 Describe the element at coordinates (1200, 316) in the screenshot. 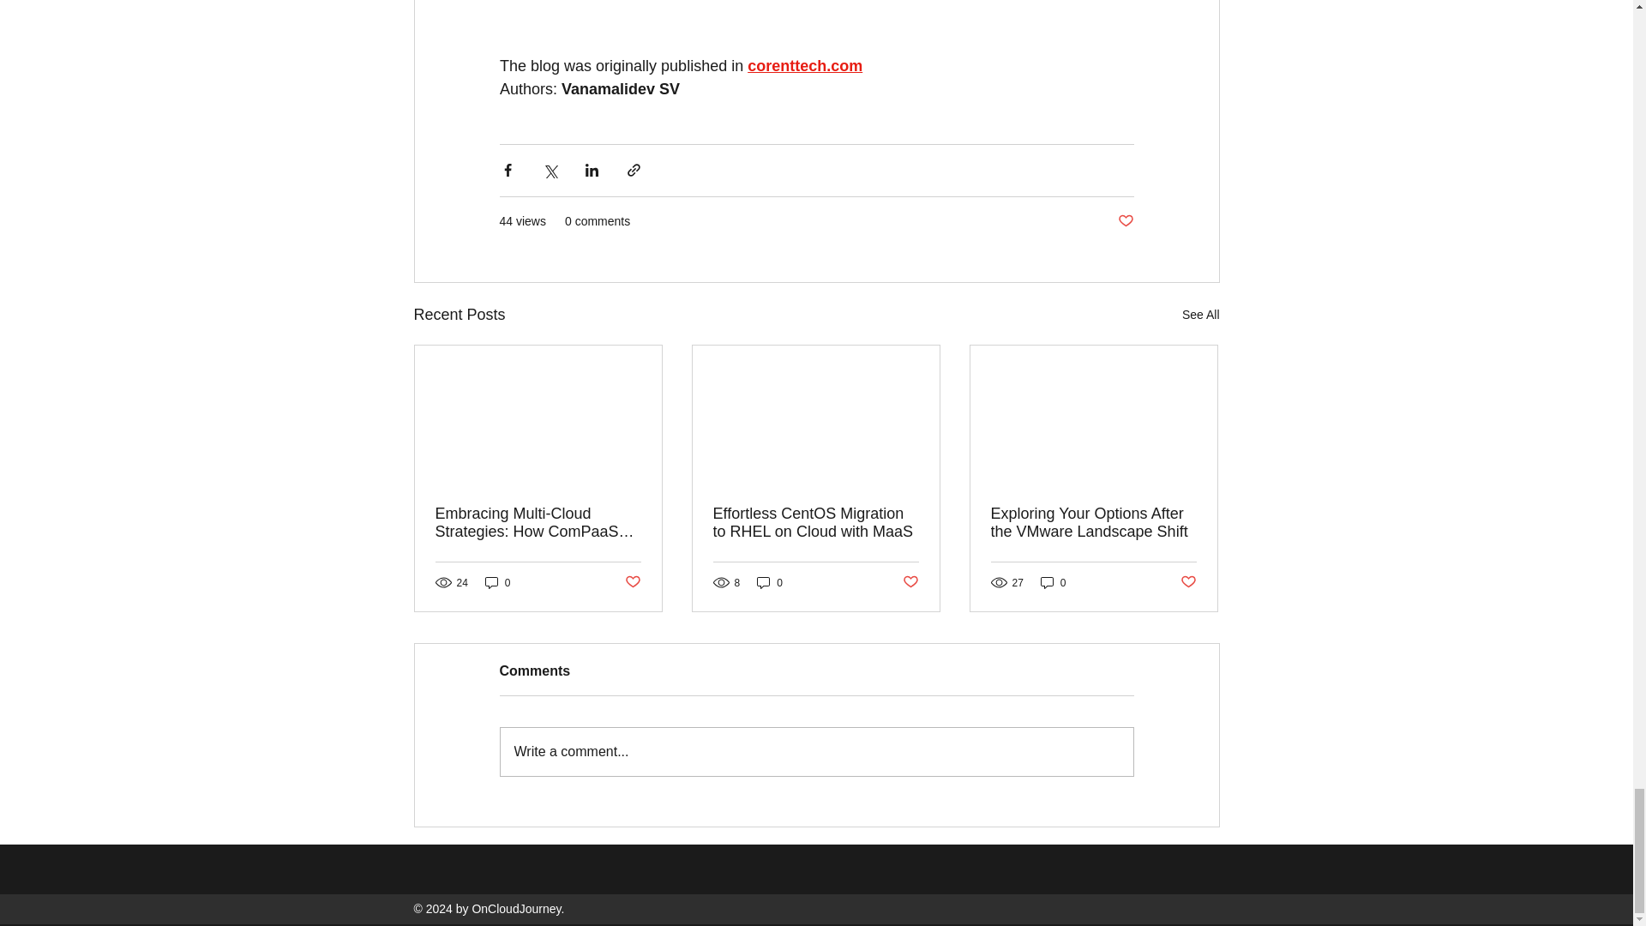

I see `See All` at that location.